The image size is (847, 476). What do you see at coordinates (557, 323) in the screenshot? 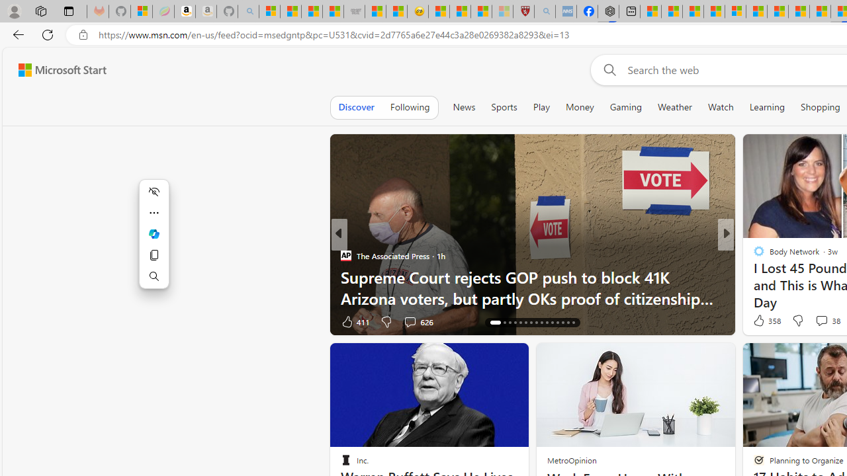
I see `AutomationID: tab-27` at bounding box center [557, 323].